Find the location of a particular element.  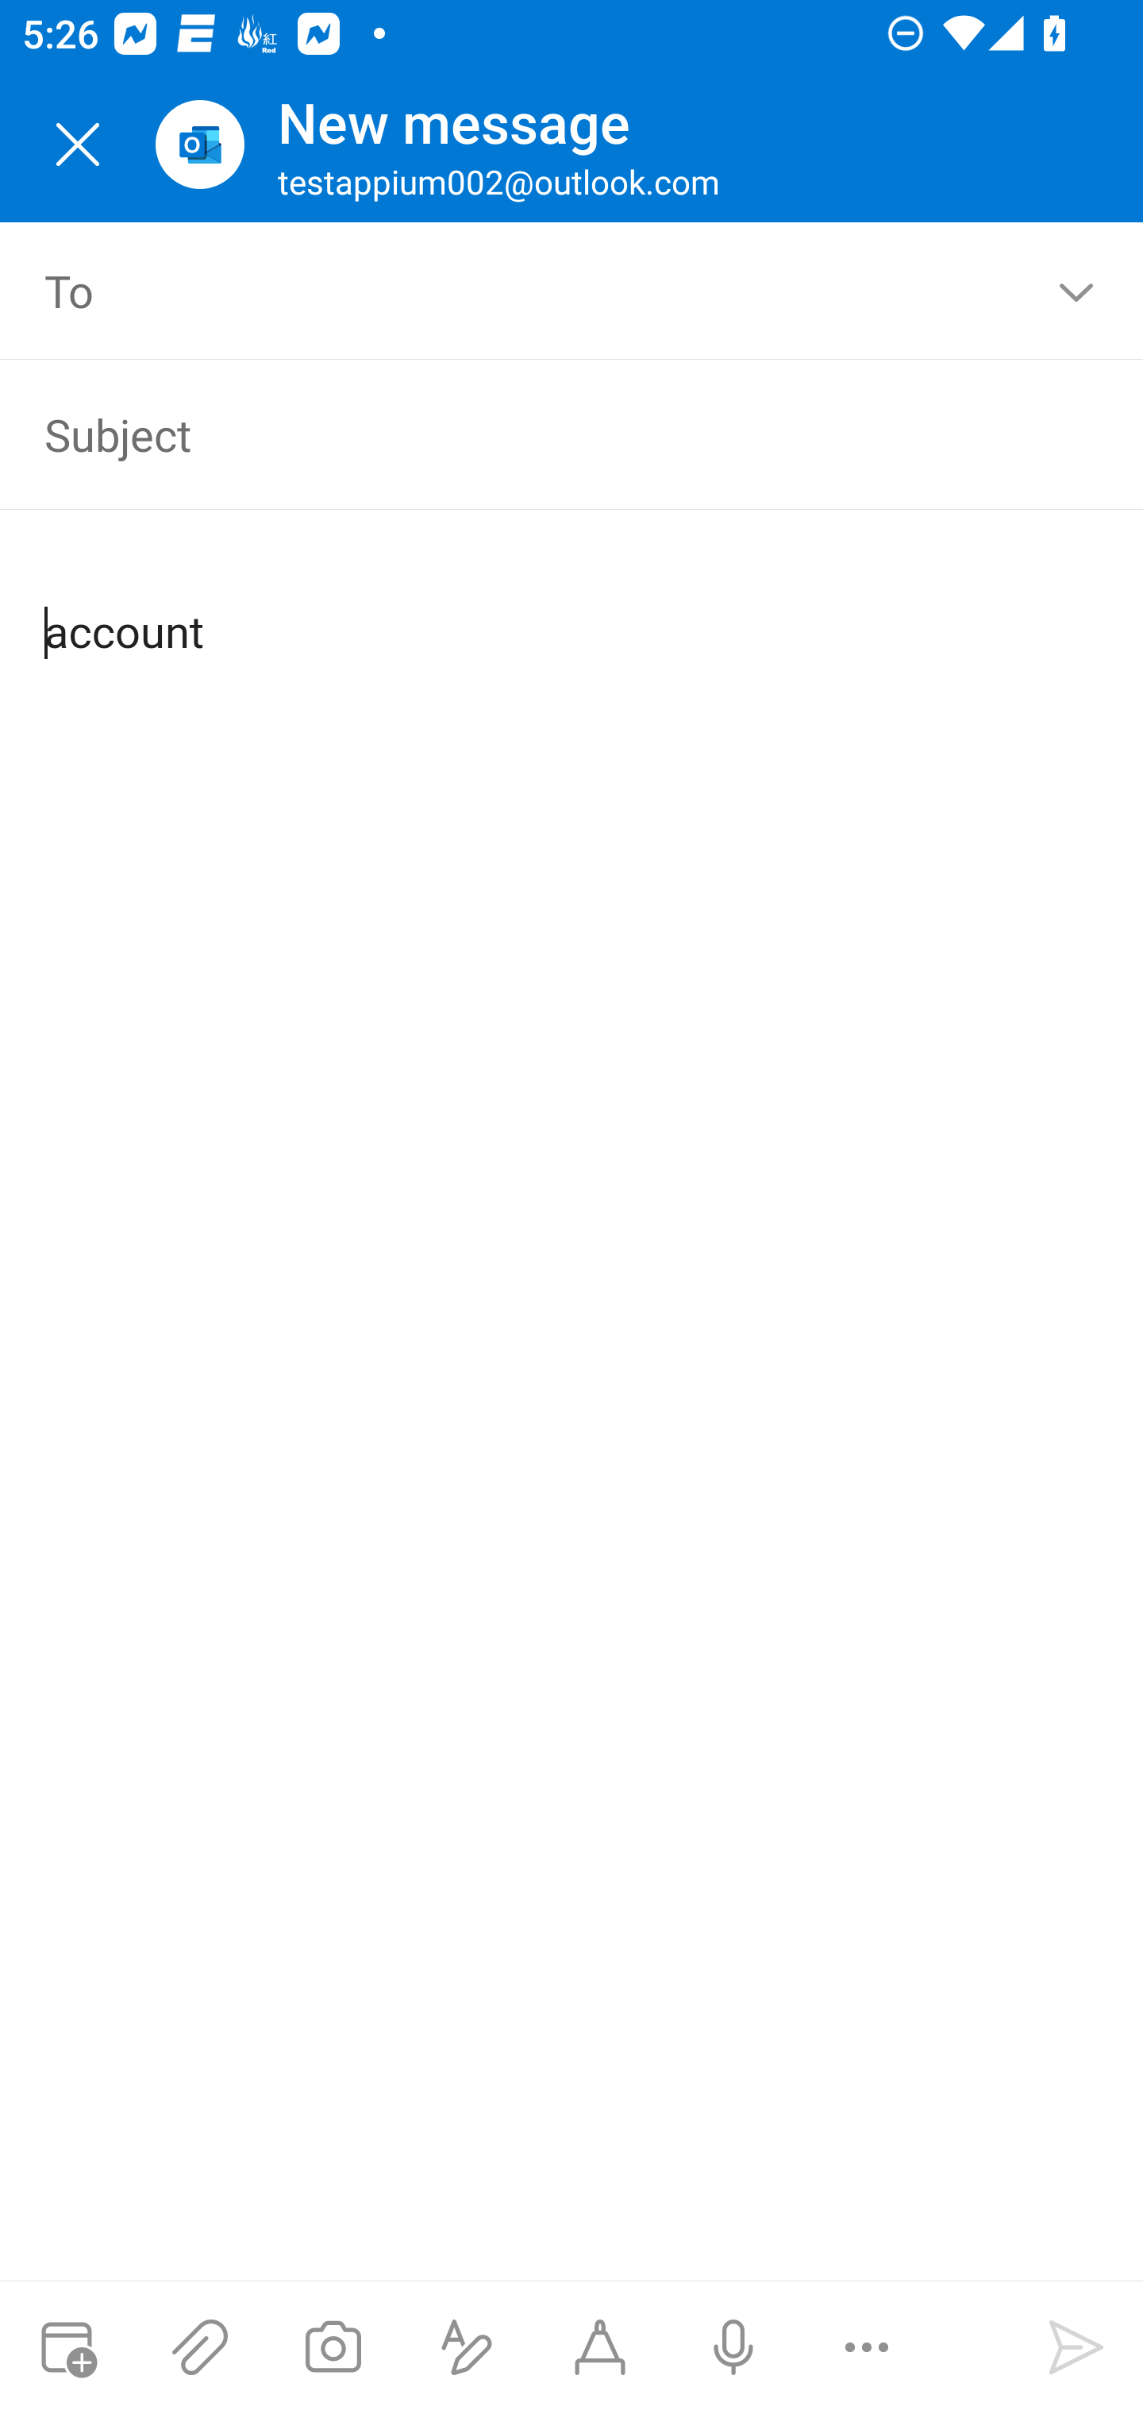

Attach meeting is located at coordinates (67, 2347).